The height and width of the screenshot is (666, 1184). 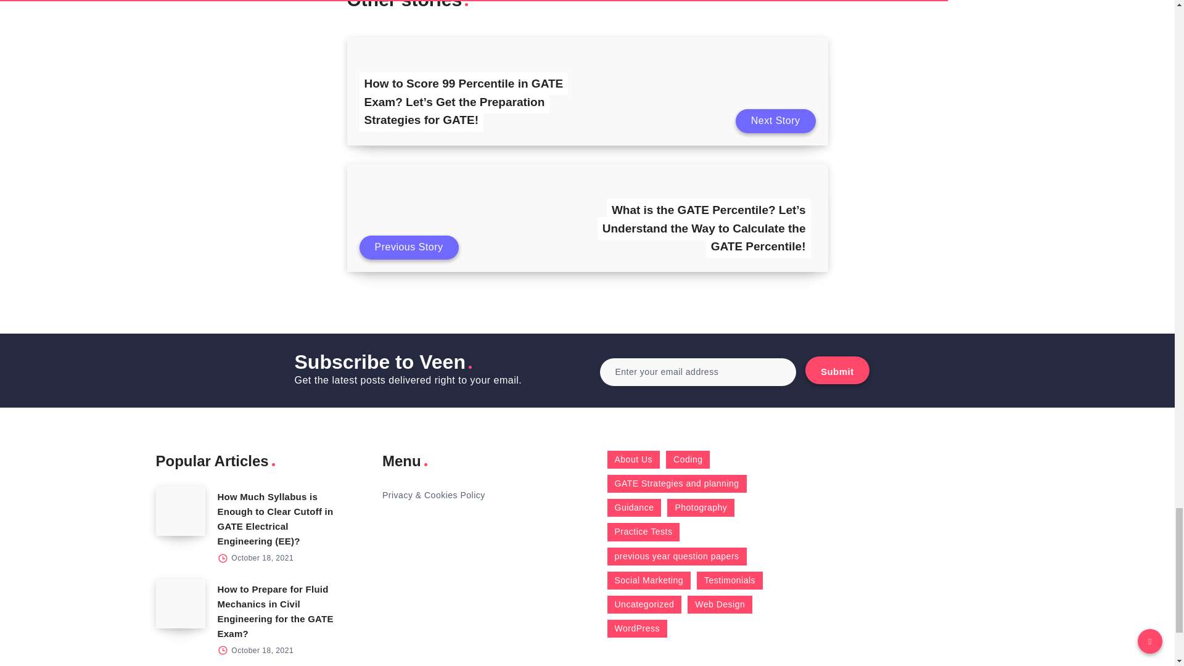 I want to click on GATE Strategies and planning, so click(x=676, y=483).